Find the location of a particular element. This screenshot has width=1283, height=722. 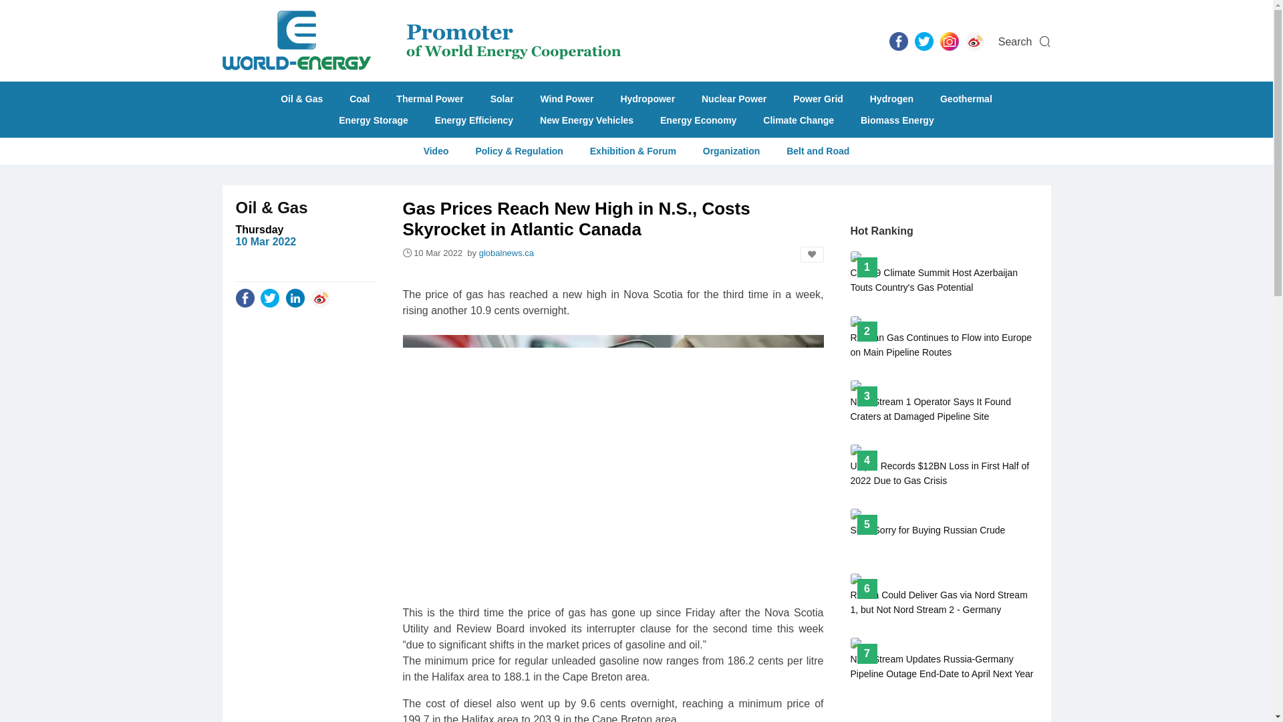

New Energy Vehicles is located at coordinates (359, 99).